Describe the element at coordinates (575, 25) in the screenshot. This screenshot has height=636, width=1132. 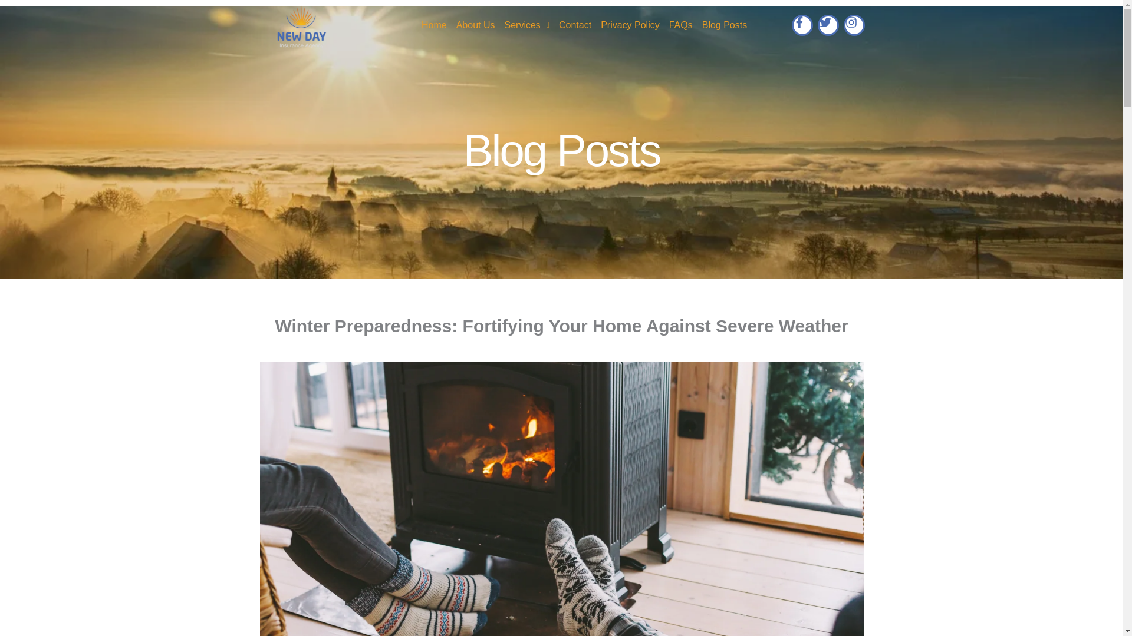
I see `Contact` at that location.